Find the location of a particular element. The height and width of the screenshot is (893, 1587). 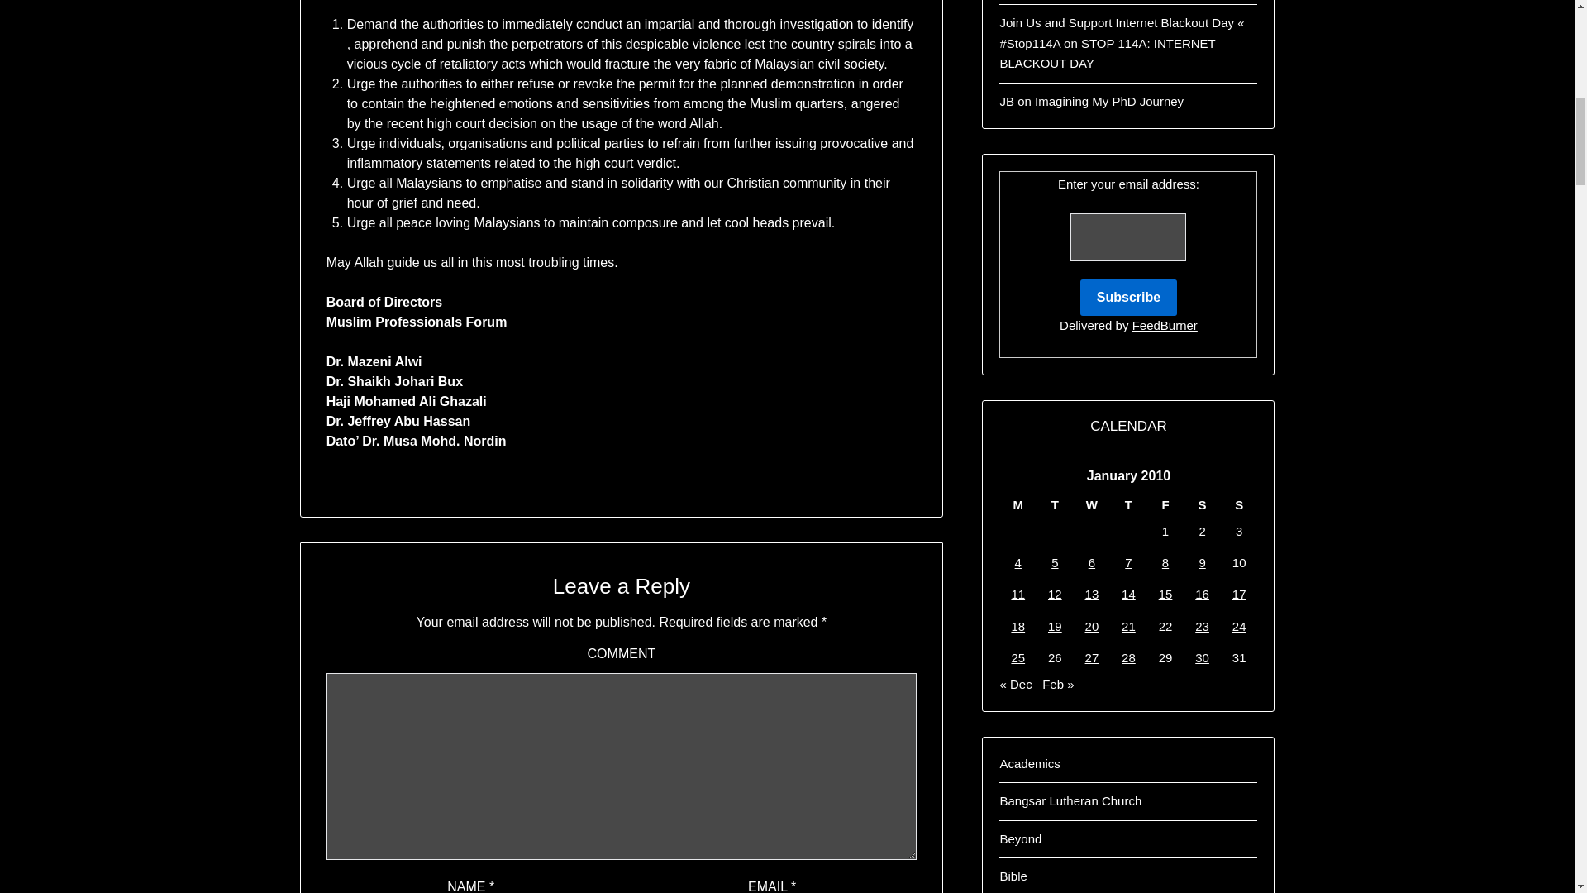

Monday is located at coordinates (1017, 505).